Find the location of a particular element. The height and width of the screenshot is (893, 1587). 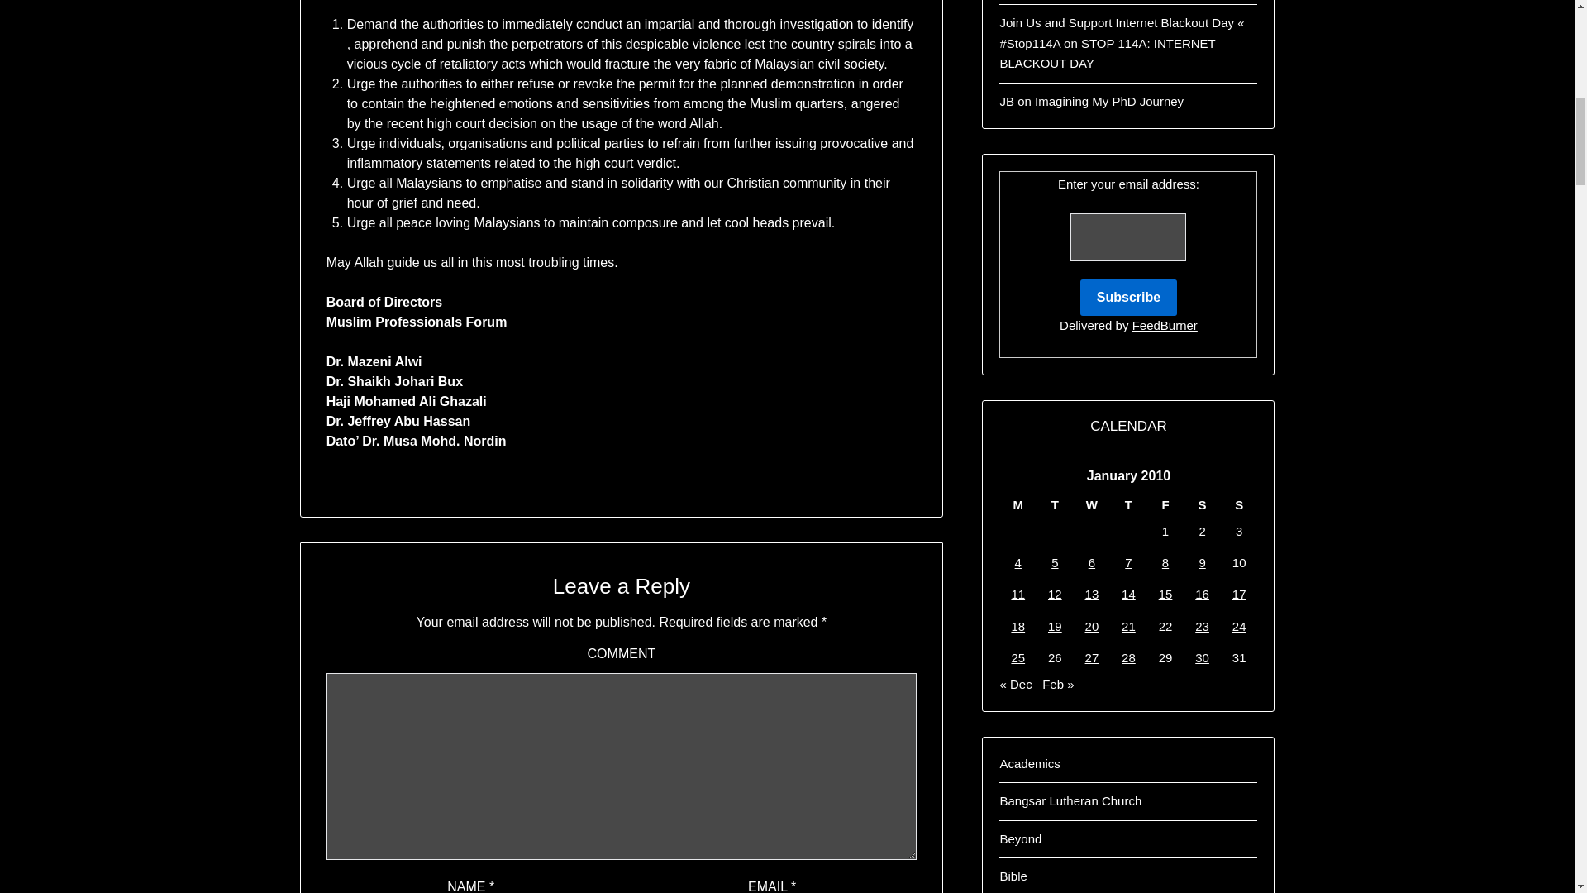

Monday is located at coordinates (1017, 505).